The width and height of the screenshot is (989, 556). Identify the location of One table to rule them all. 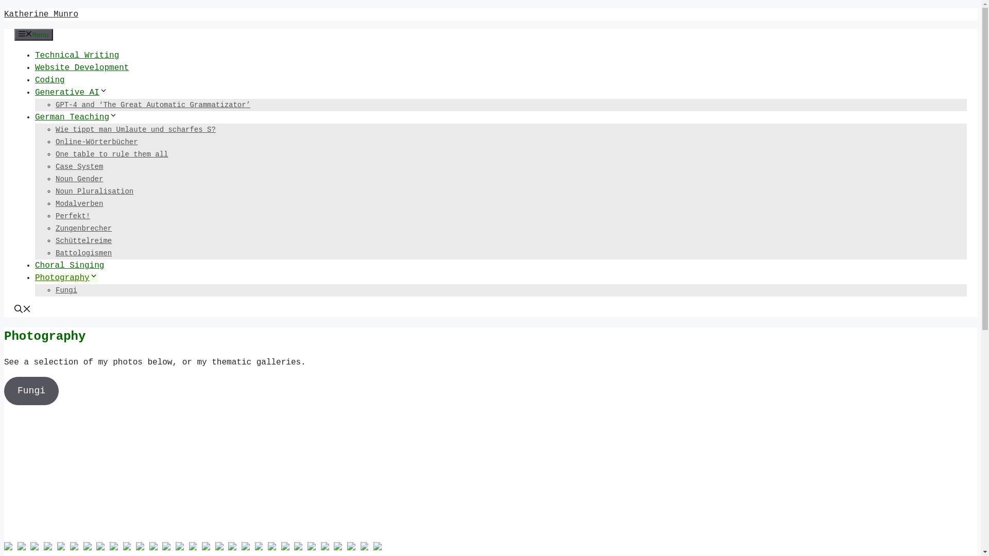
(112, 154).